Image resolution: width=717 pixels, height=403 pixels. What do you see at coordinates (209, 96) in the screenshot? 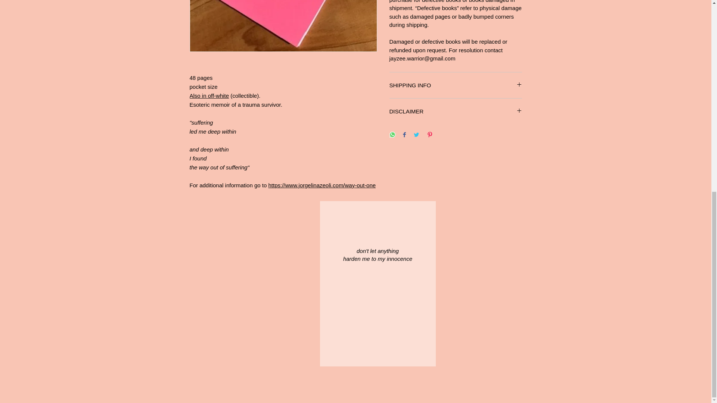
I see `Also in off-white` at bounding box center [209, 96].